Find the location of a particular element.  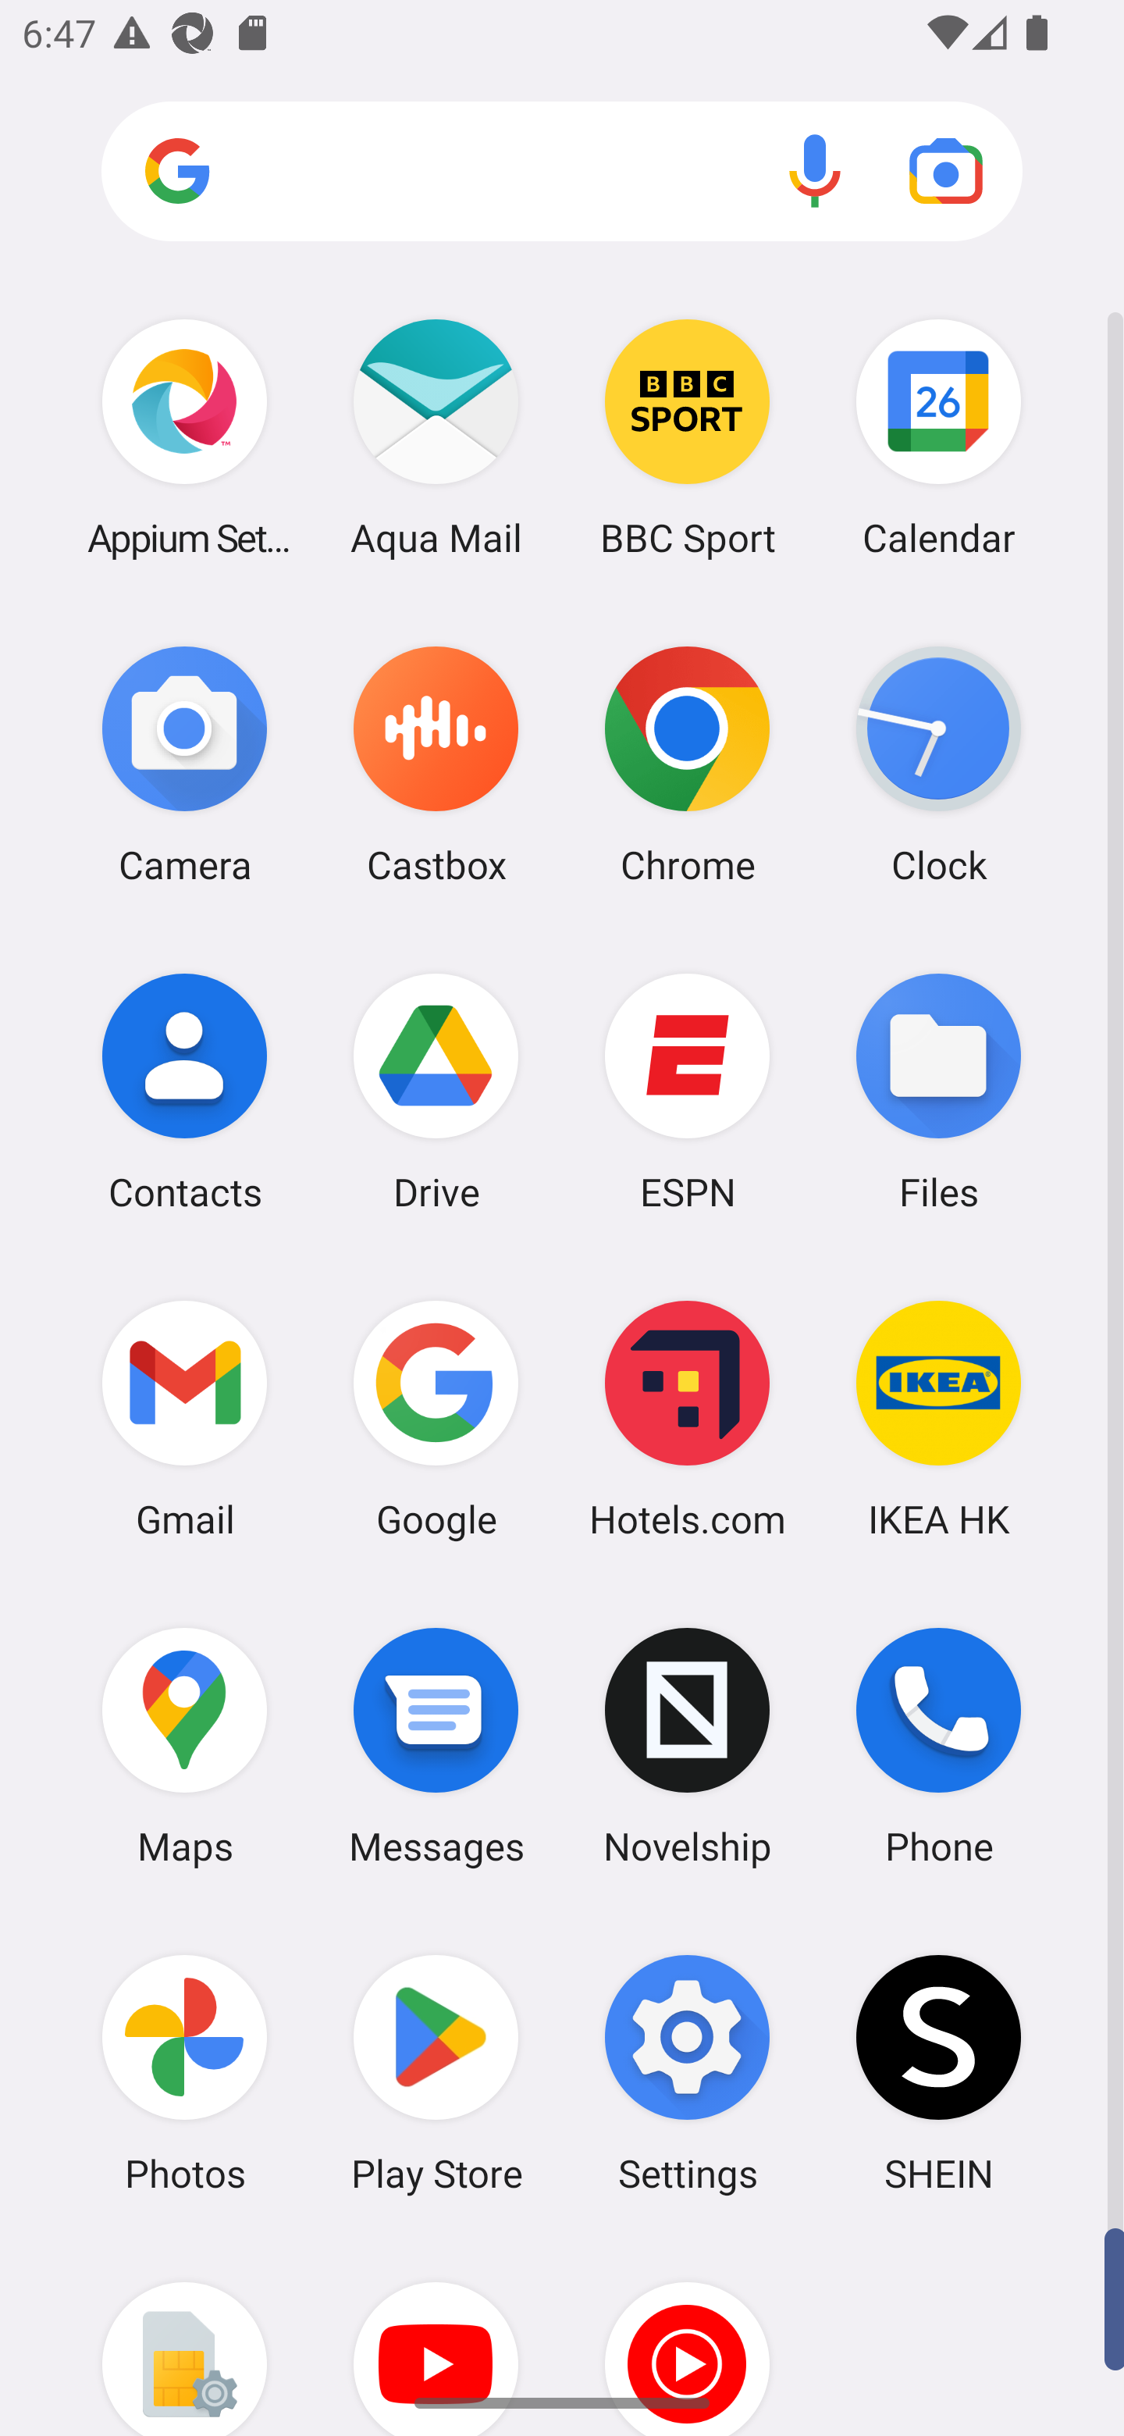

Contacts is located at coordinates (184, 1091).